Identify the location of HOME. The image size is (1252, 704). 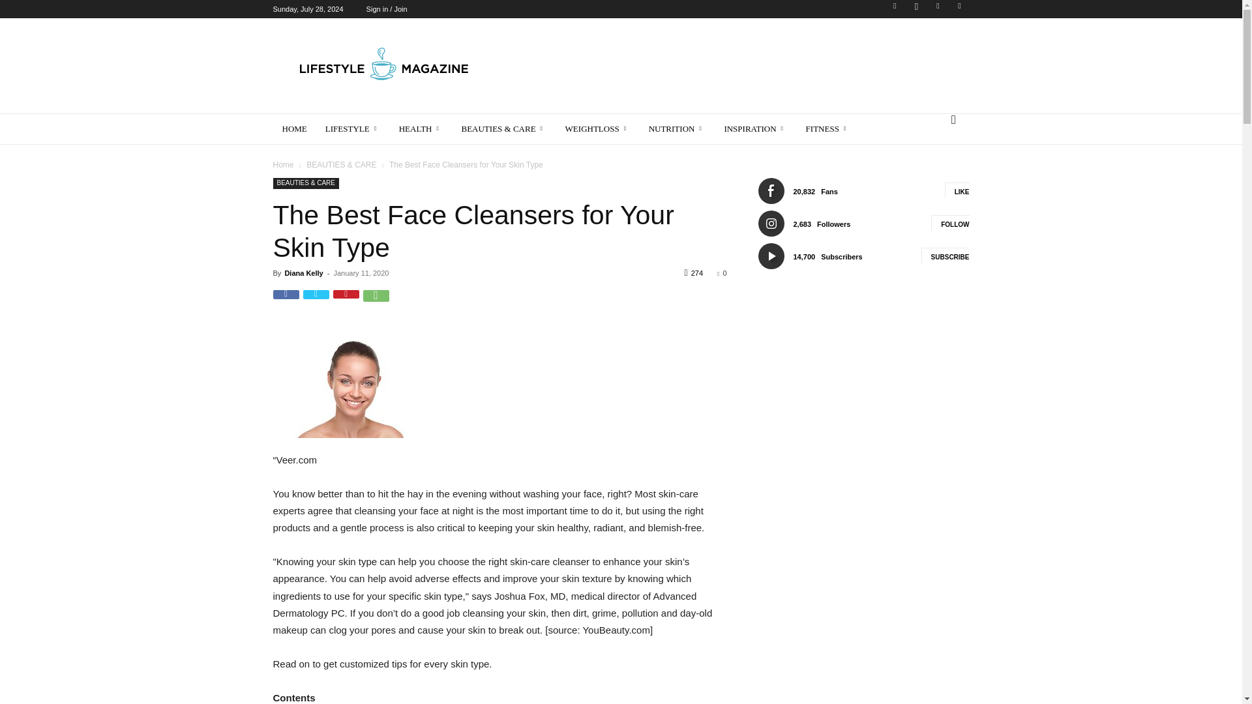
(293, 129).